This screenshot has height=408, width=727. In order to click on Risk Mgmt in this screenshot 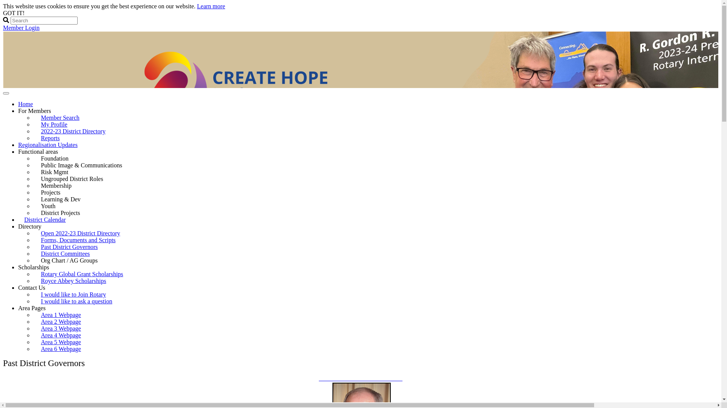, I will do `click(58, 172)`.